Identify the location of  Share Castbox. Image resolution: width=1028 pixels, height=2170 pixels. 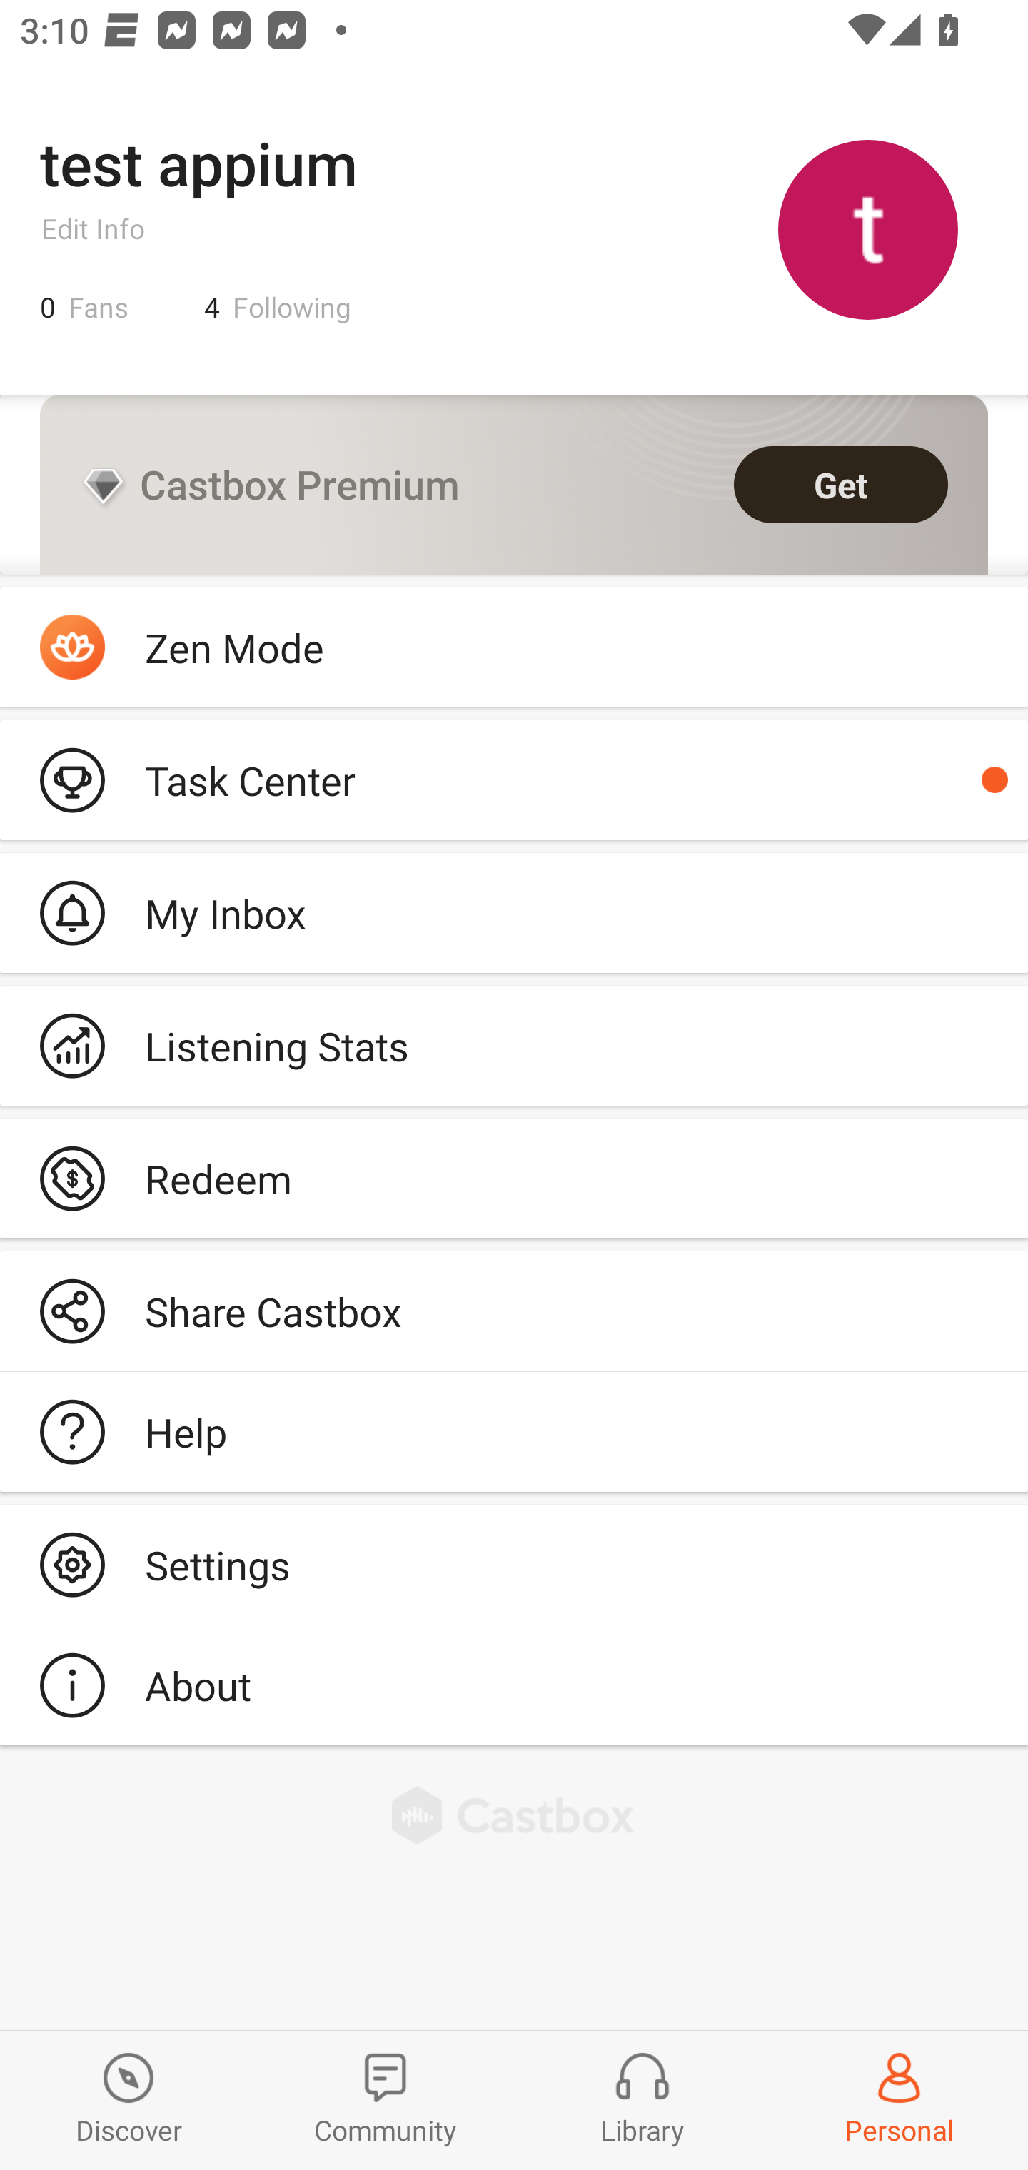
(514, 1312).